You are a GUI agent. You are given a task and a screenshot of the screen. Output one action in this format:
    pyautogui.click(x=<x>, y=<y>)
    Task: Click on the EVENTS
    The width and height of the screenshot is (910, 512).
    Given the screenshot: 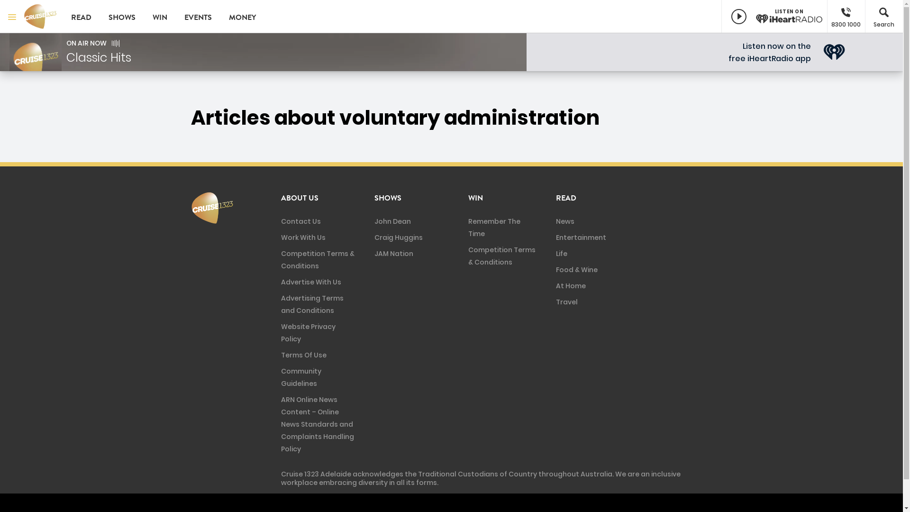 What is the action you would take?
    pyautogui.click(x=198, y=17)
    